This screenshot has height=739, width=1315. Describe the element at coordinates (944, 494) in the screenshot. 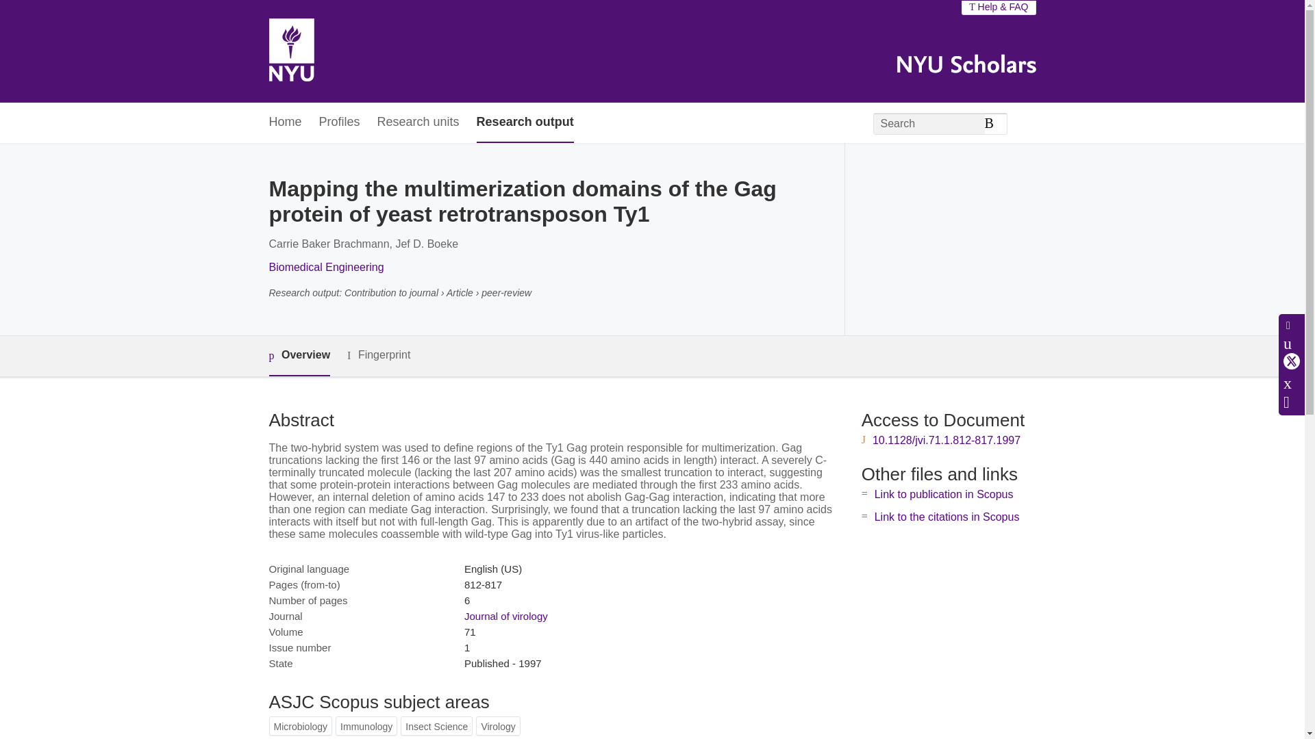

I see `Link to publication in Scopus` at that location.